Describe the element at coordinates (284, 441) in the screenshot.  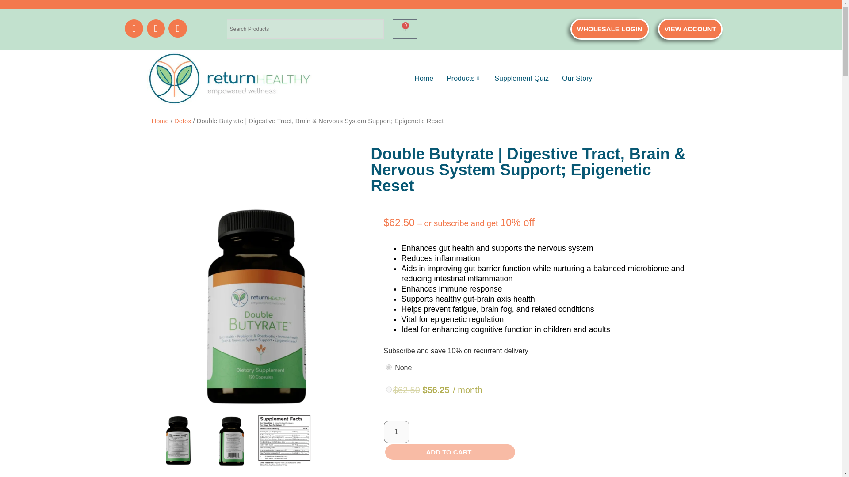
I see `Double Butyrate Label` at that location.